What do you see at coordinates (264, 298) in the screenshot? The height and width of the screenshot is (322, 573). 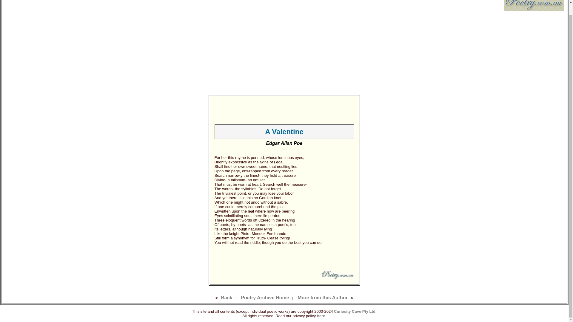 I see `Poetry Archive Home` at bounding box center [264, 298].